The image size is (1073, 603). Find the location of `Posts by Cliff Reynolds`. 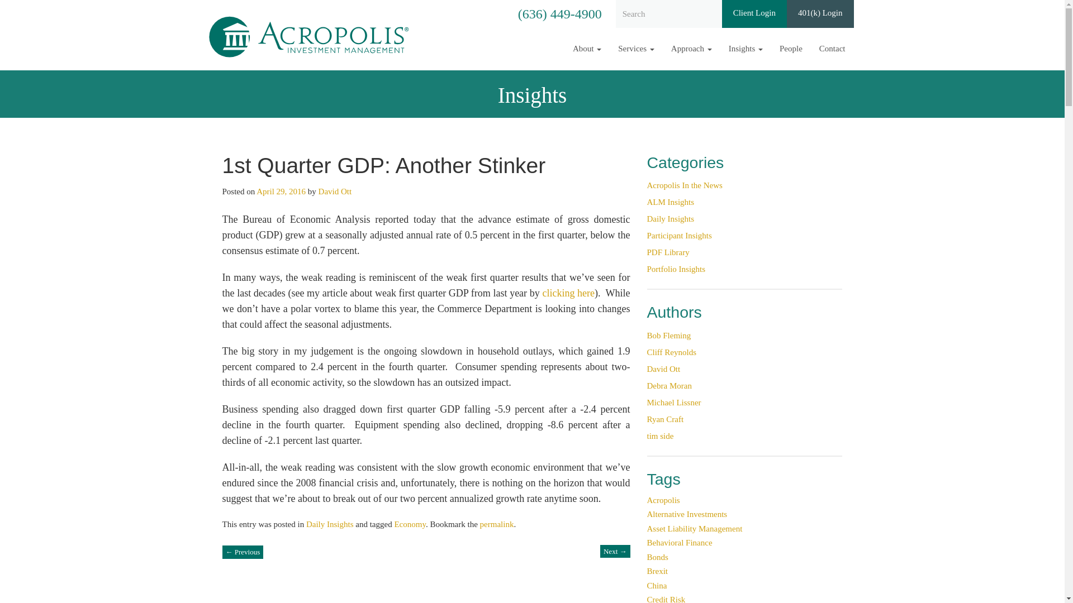

Posts by Cliff Reynolds is located at coordinates (672, 352).